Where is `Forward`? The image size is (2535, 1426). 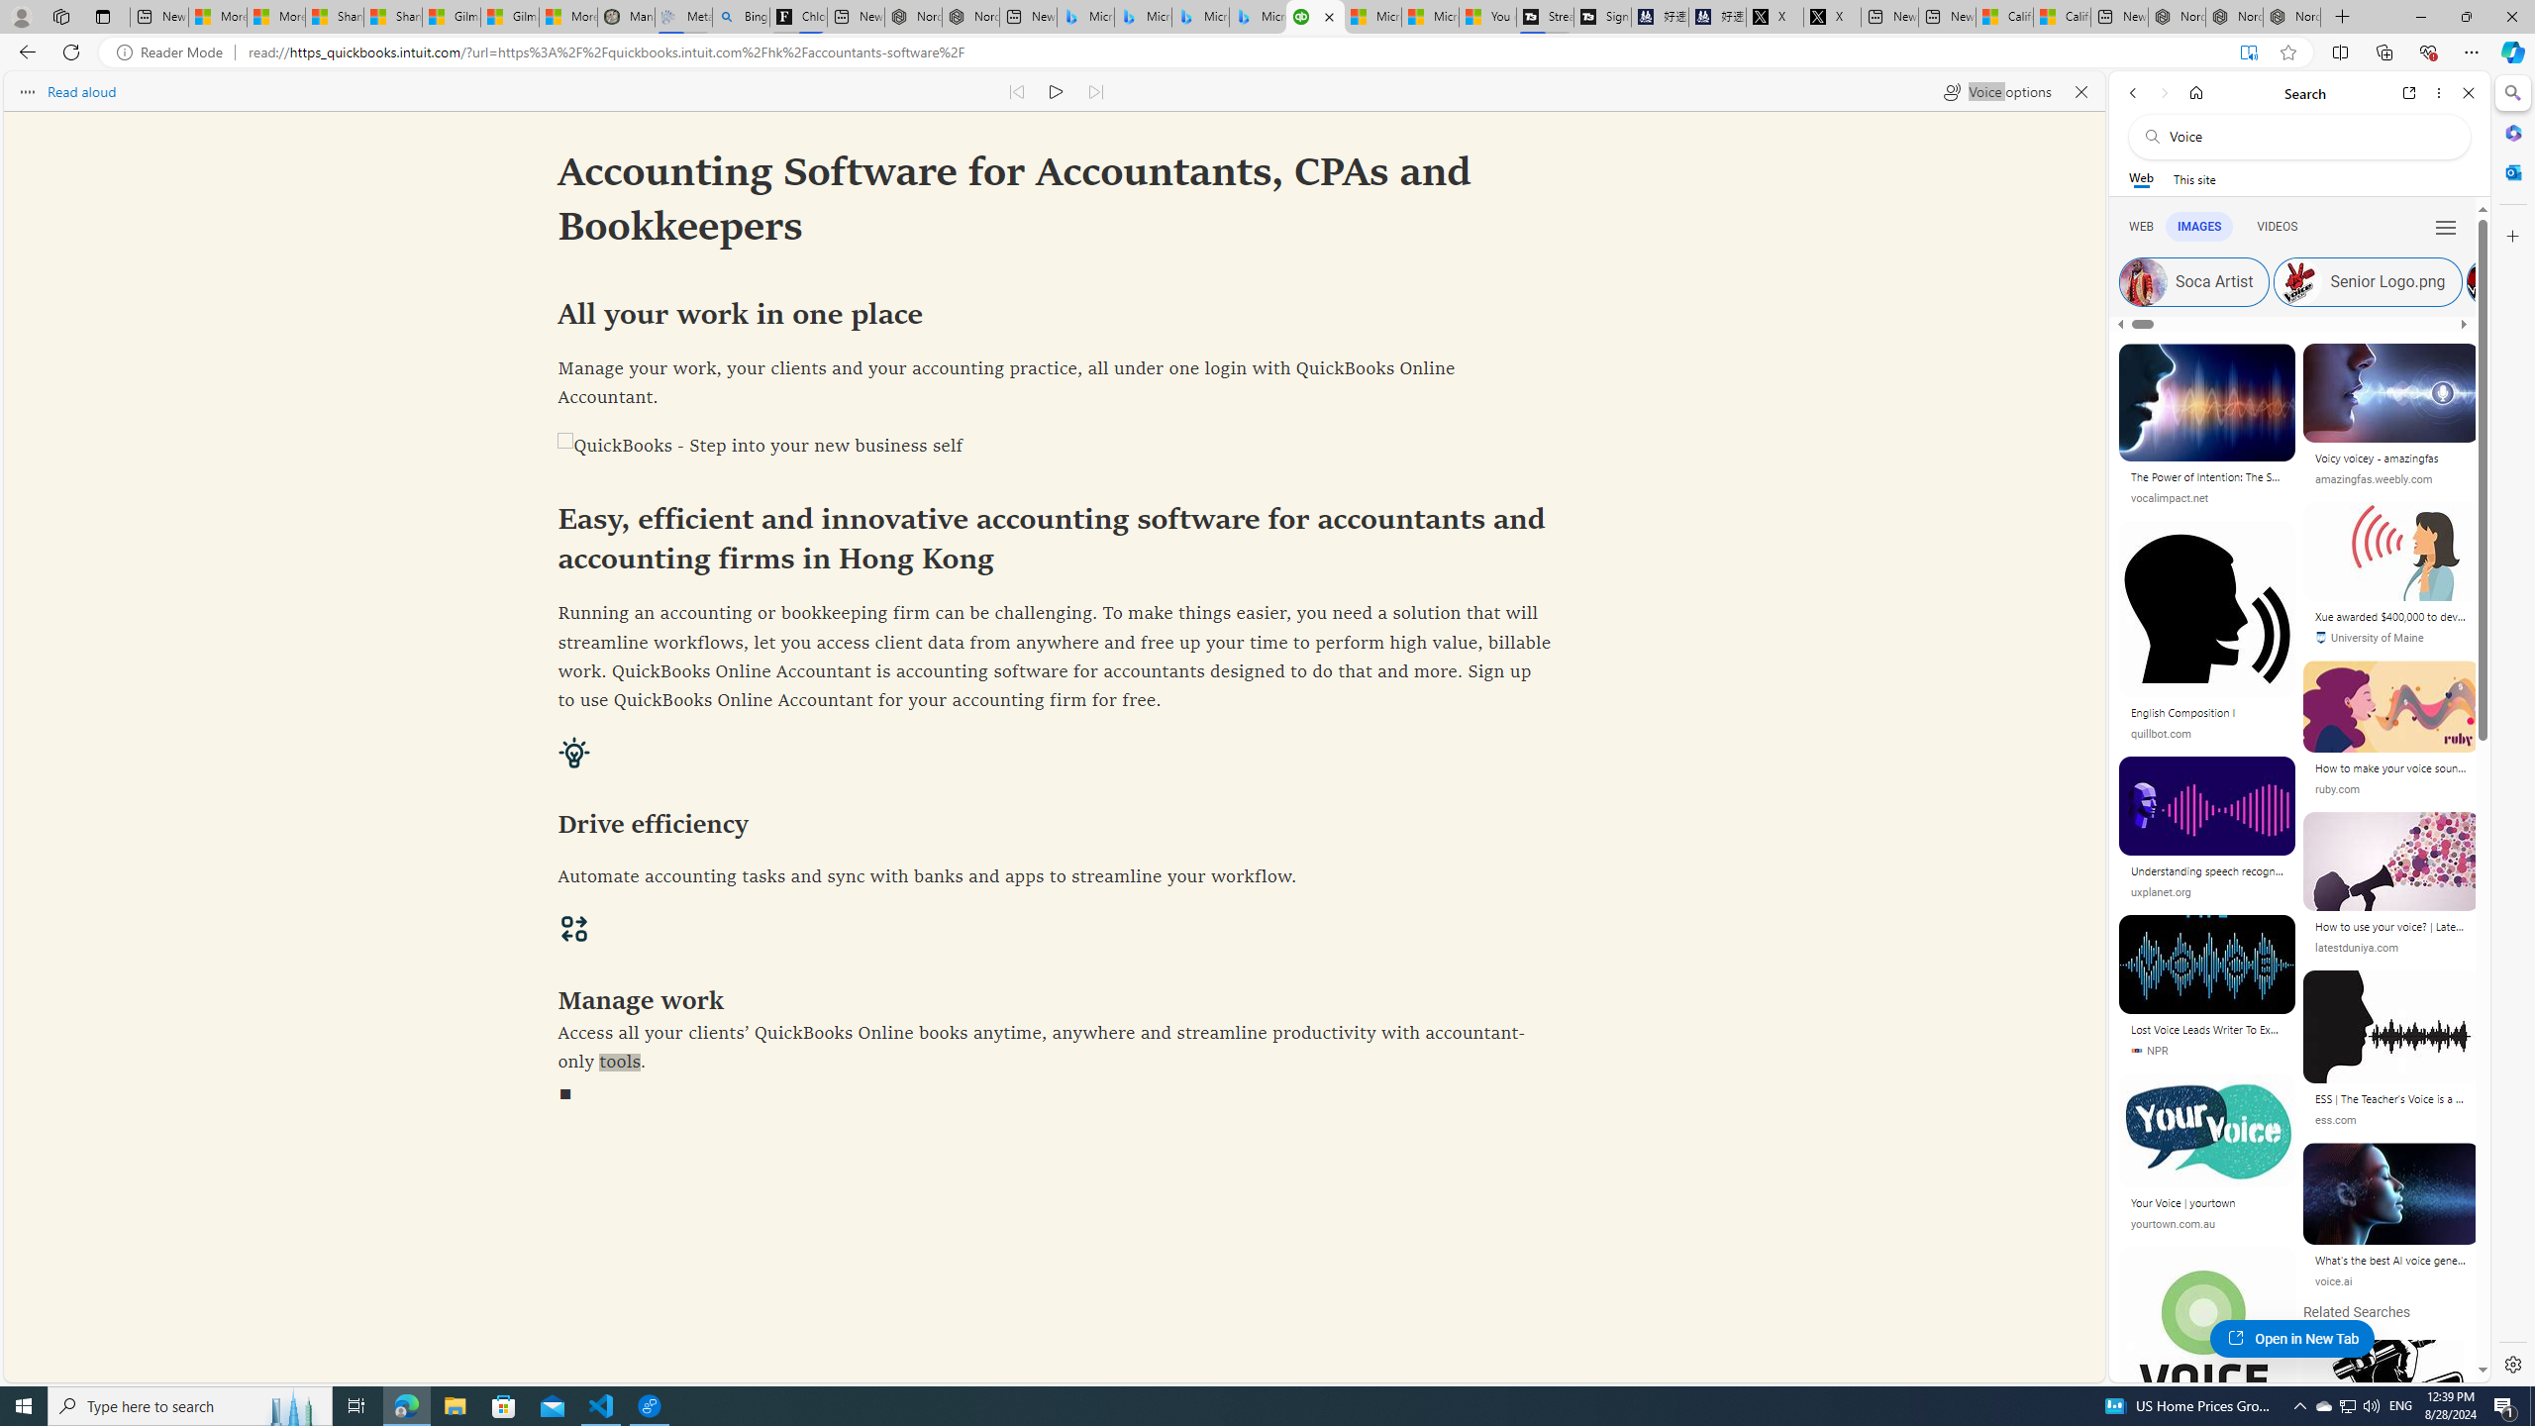 Forward is located at coordinates (2163, 93).